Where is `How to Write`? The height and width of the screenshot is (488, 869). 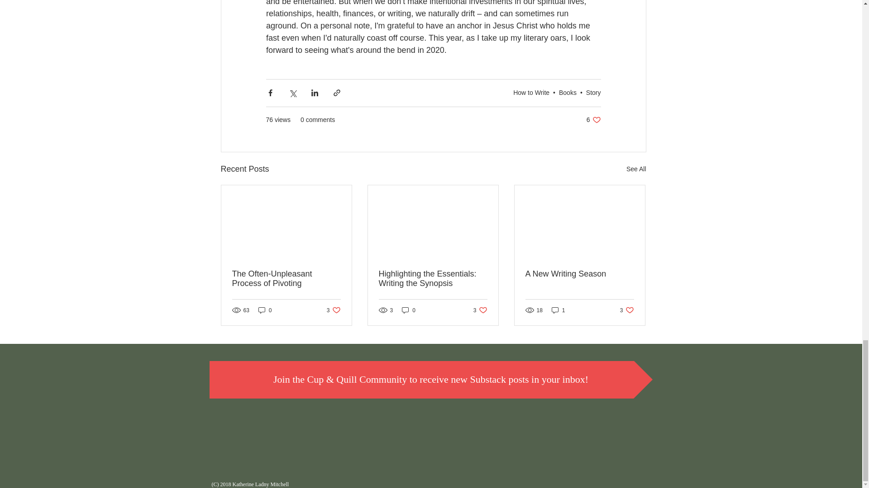
How to Write is located at coordinates (636, 169).